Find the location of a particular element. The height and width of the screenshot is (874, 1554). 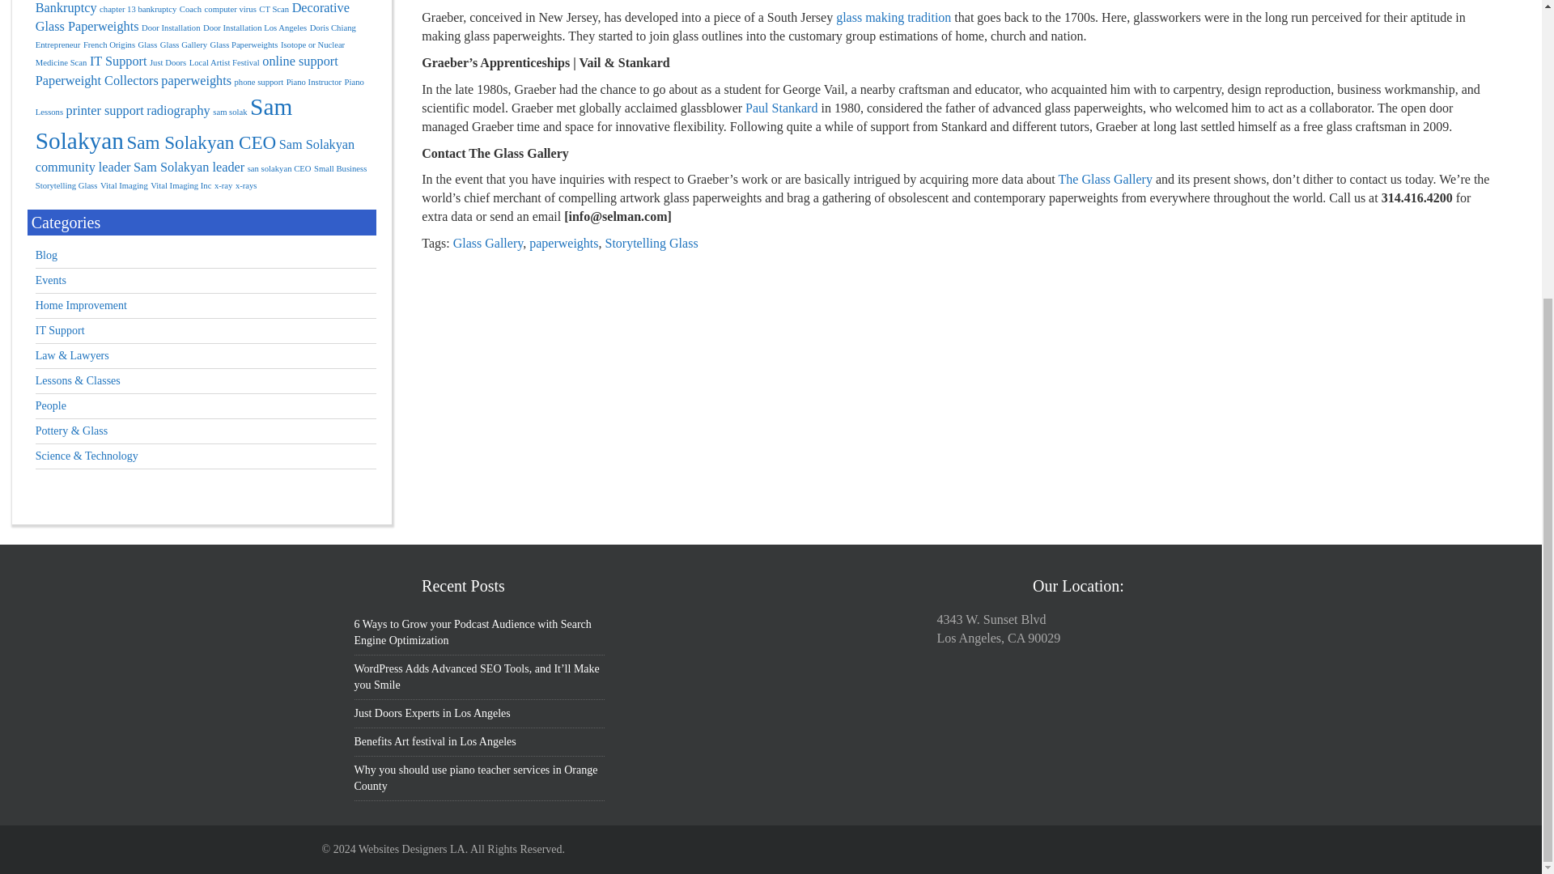

paperweights is located at coordinates (563, 243).